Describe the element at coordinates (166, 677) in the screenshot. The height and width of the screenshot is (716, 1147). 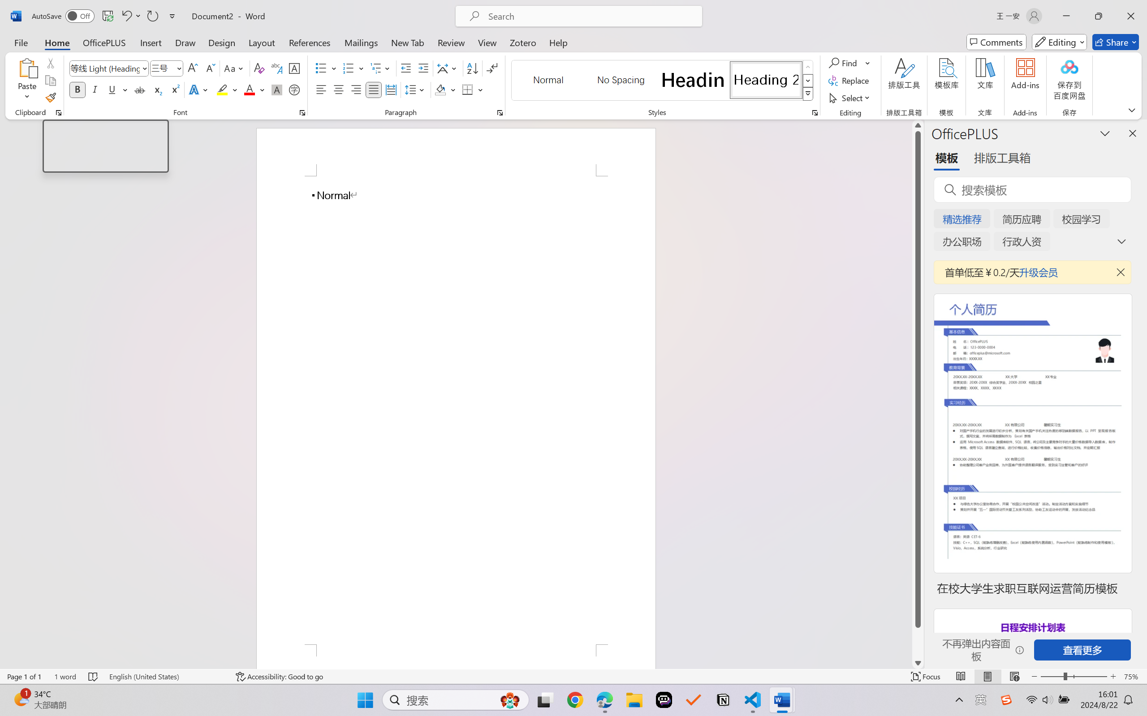
I see `Language English (United States)` at that location.